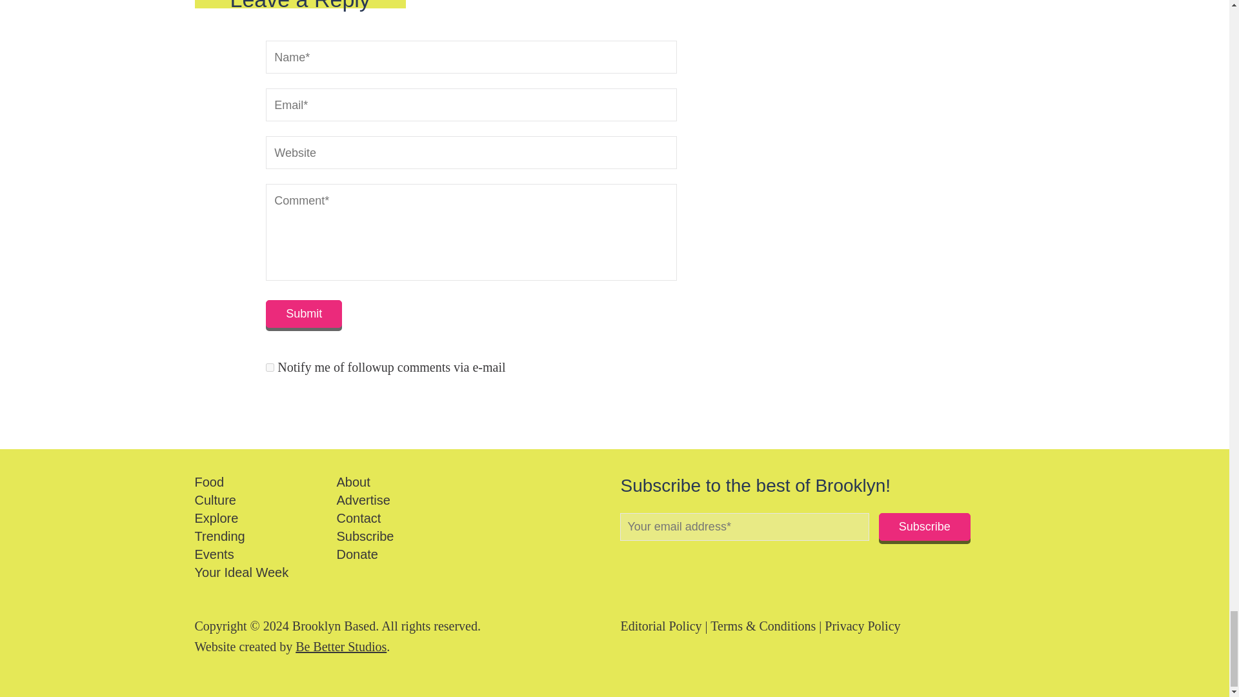 Image resolution: width=1239 pixels, height=697 pixels. Describe the element at coordinates (647, 560) in the screenshot. I see `Follow Brooklyn Based on Twitter` at that location.